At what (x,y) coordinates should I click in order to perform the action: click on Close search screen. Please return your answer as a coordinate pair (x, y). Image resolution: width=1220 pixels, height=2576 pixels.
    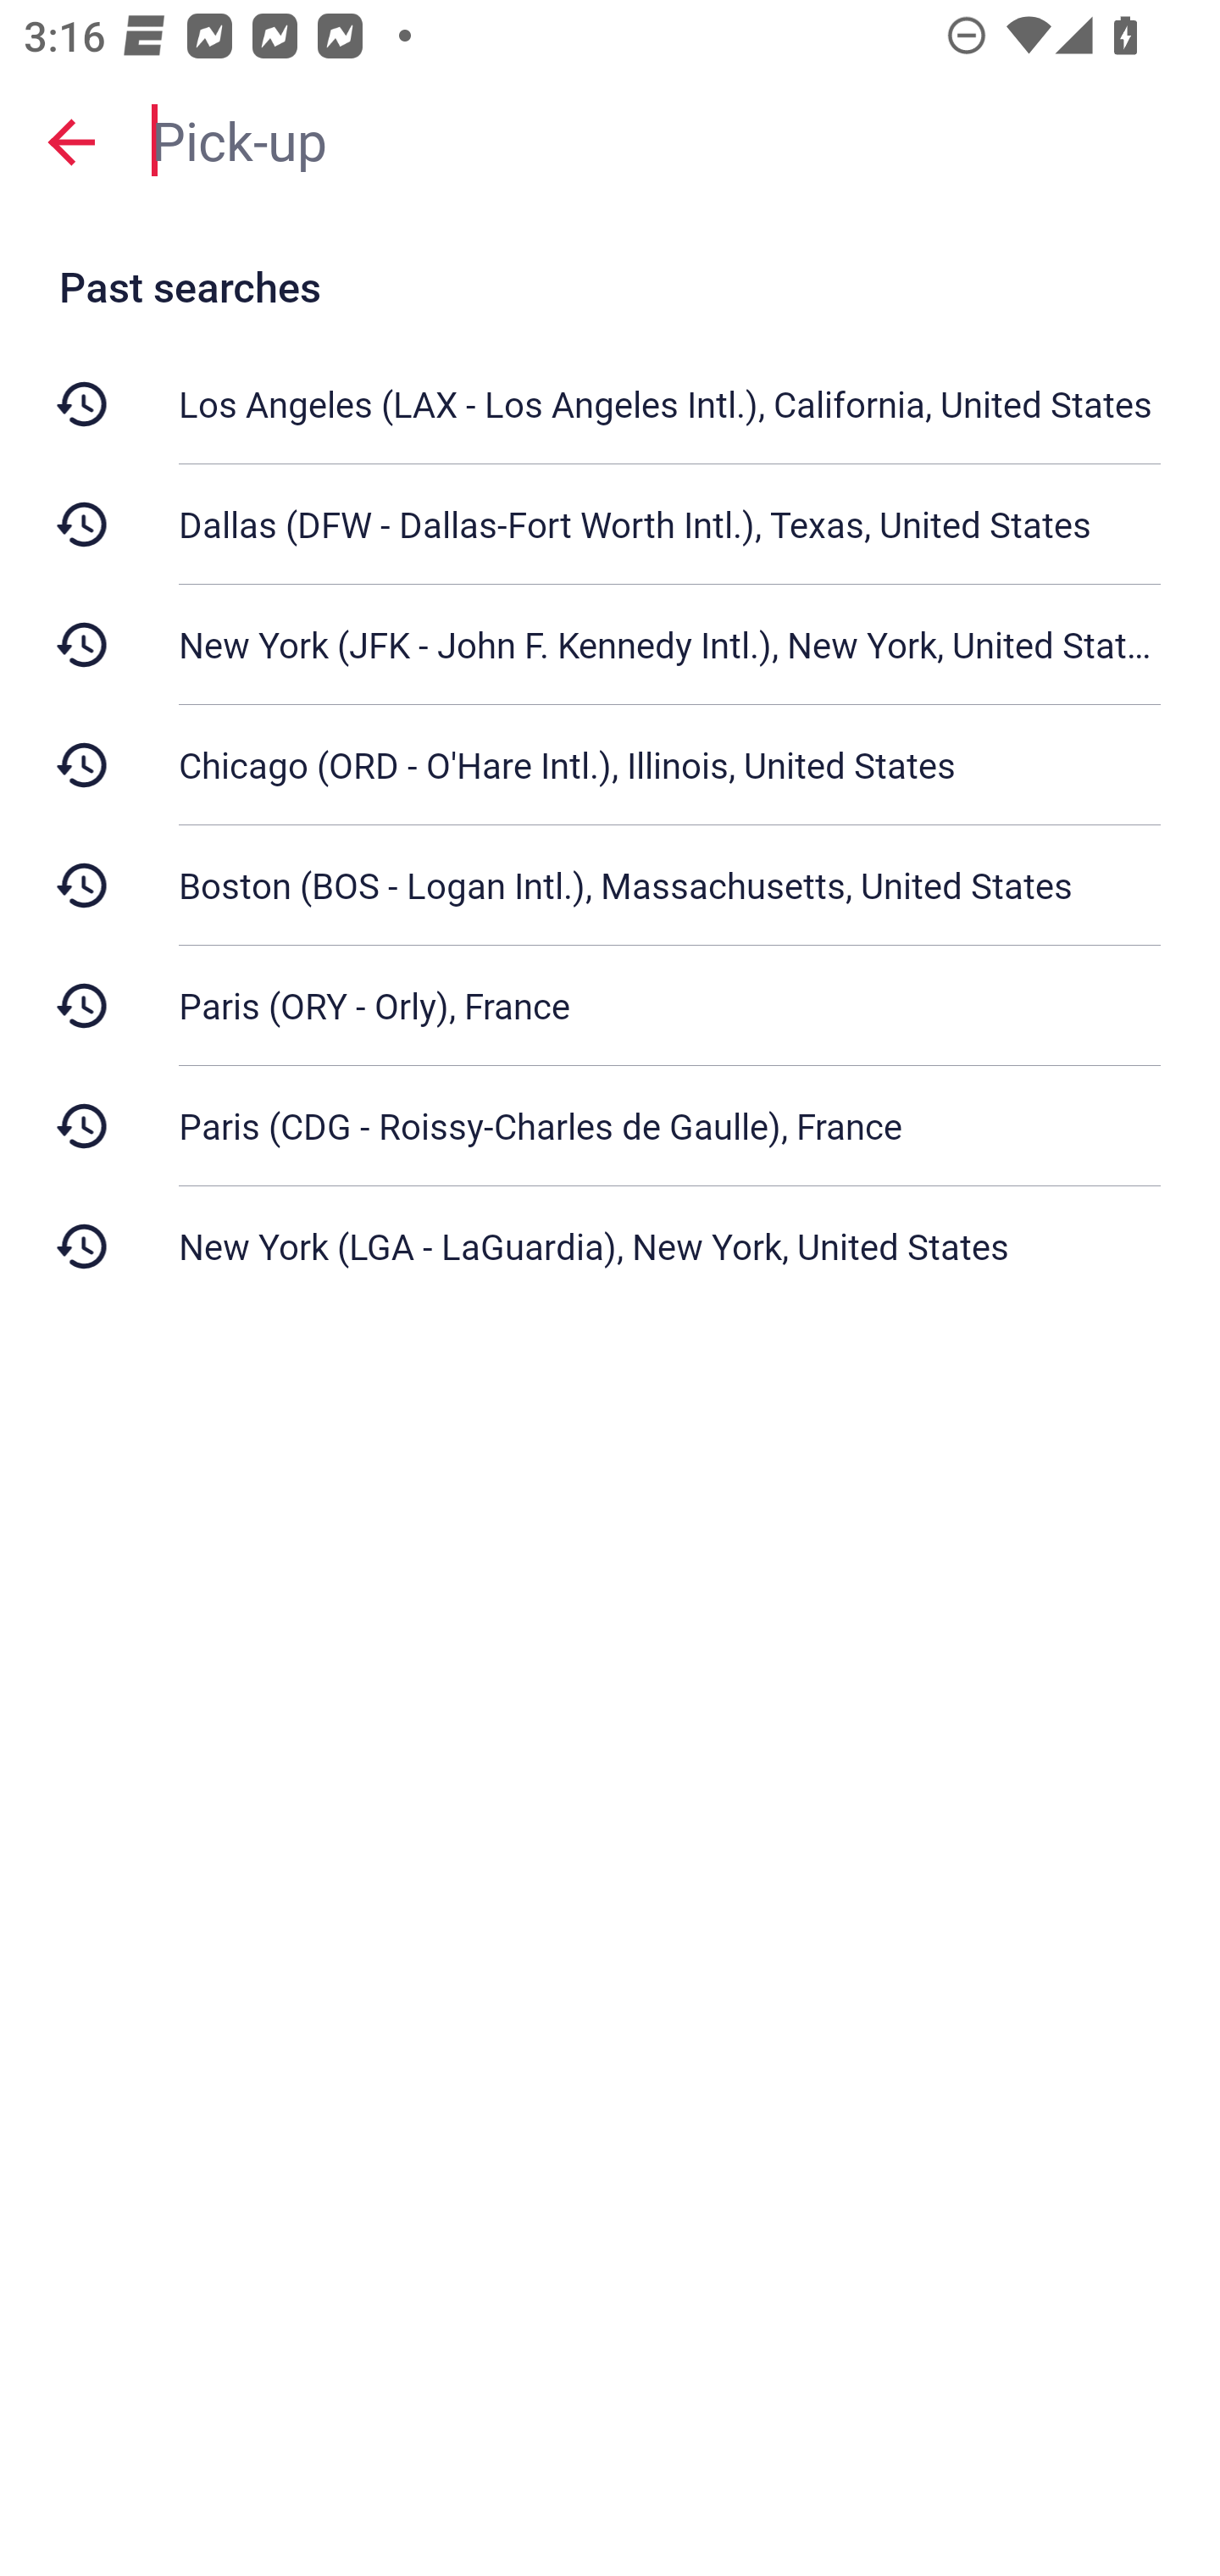
    Looking at the image, I should click on (71, 141).